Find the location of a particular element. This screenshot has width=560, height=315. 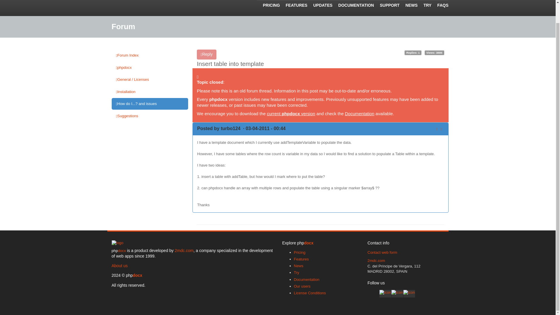

License Conditions is located at coordinates (310, 293).